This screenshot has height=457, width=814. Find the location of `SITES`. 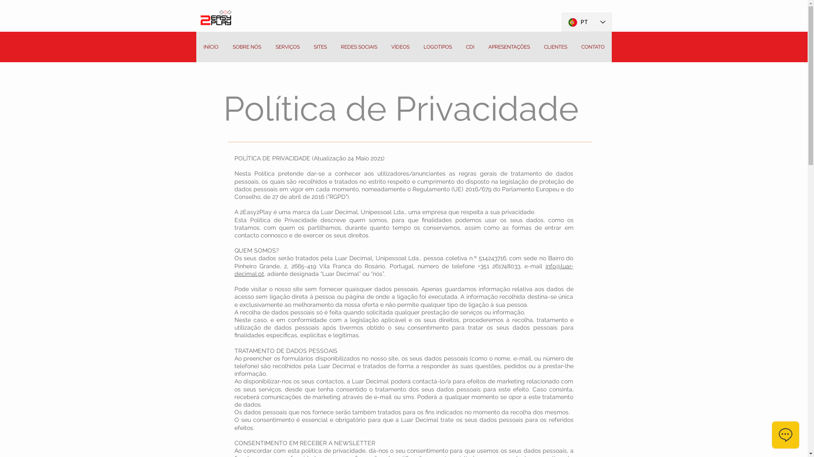

SITES is located at coordinates (321, 47).